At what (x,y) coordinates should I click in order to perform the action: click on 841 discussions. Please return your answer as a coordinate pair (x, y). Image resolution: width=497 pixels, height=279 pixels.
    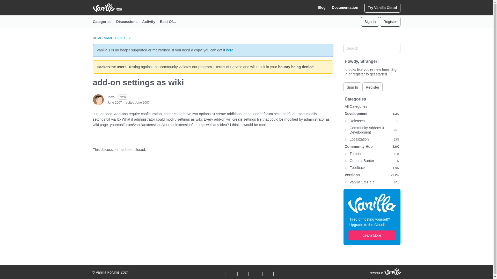
    Looking at the image, I should click on (396, 182).